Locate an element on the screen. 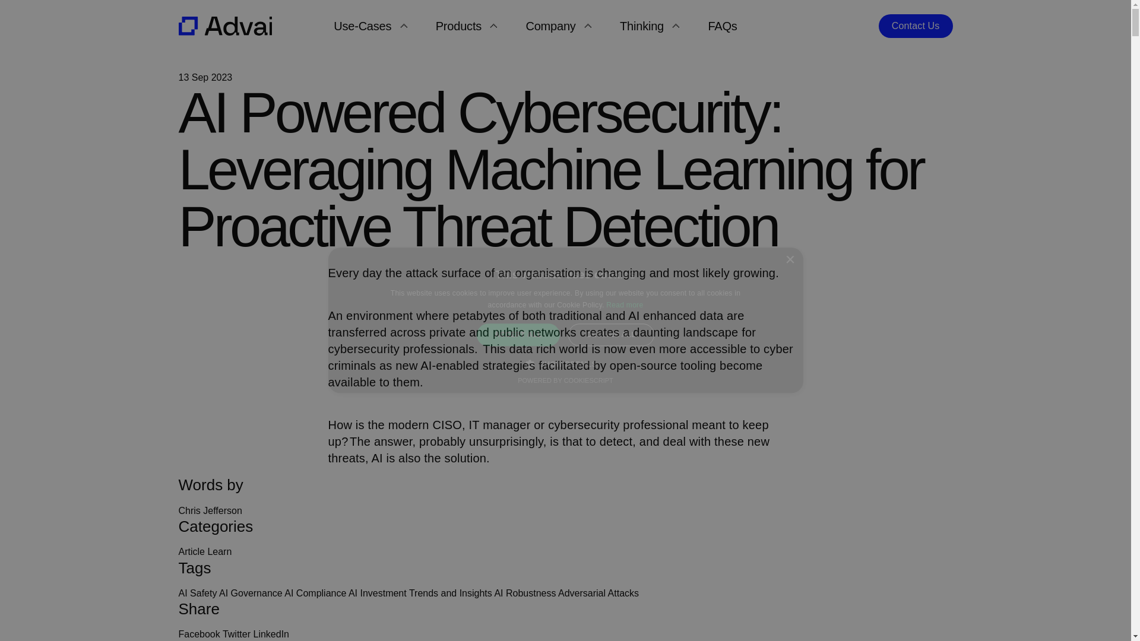 The height and width of the screenshot is (641, 1140). Advai is located at coordinates (224, 26).